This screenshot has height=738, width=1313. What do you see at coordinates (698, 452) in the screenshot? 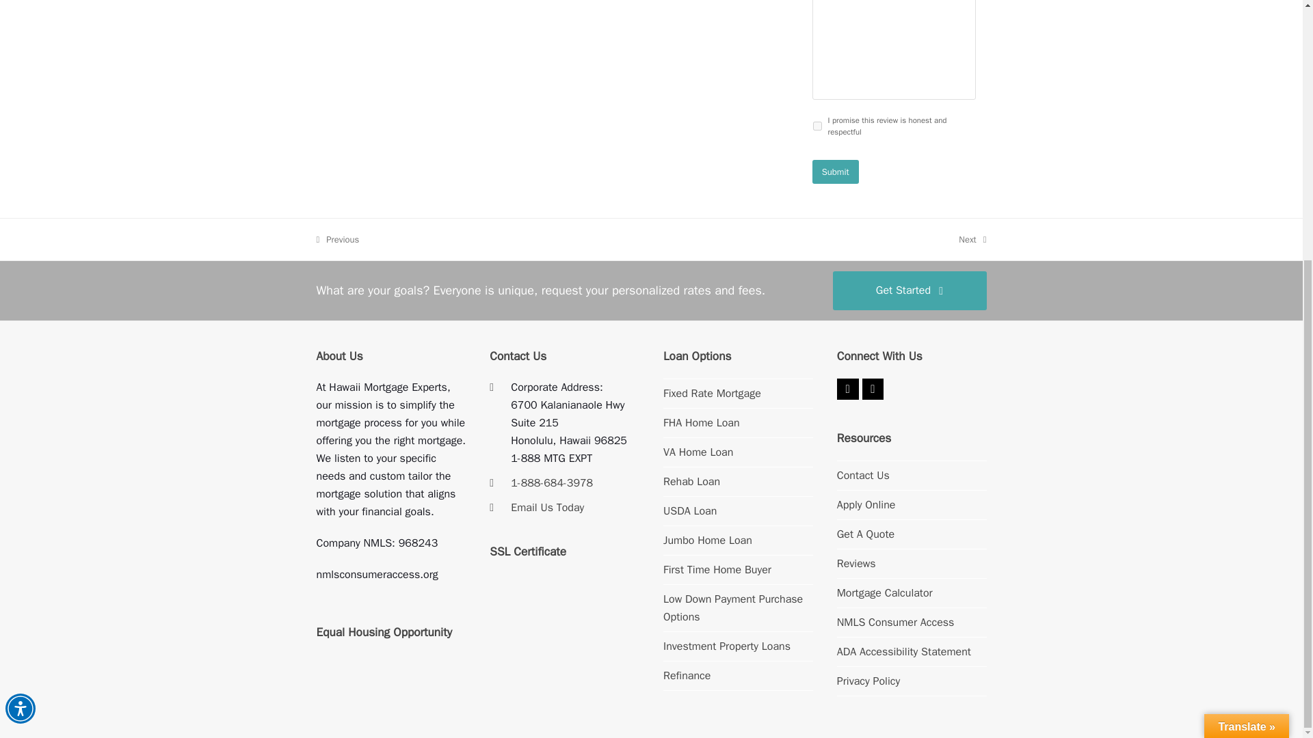
I see `VA Home Loan` at bounding box center [698, 452].